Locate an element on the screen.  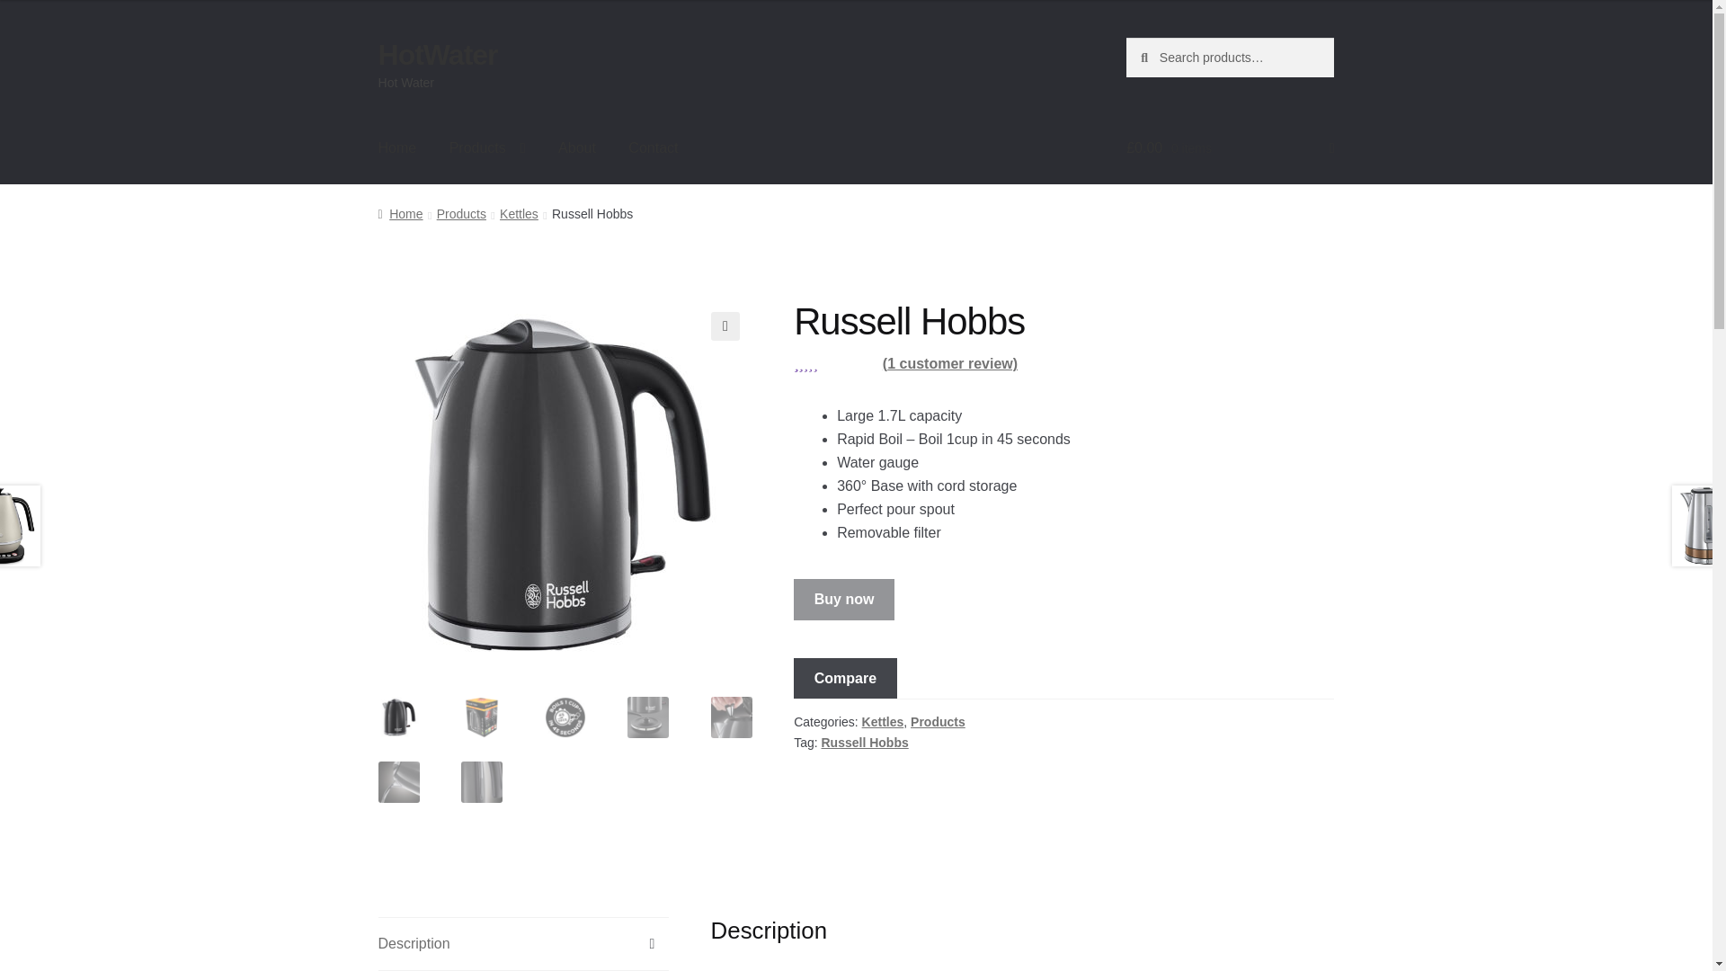
Kettles is located at coordinates (520, 214).